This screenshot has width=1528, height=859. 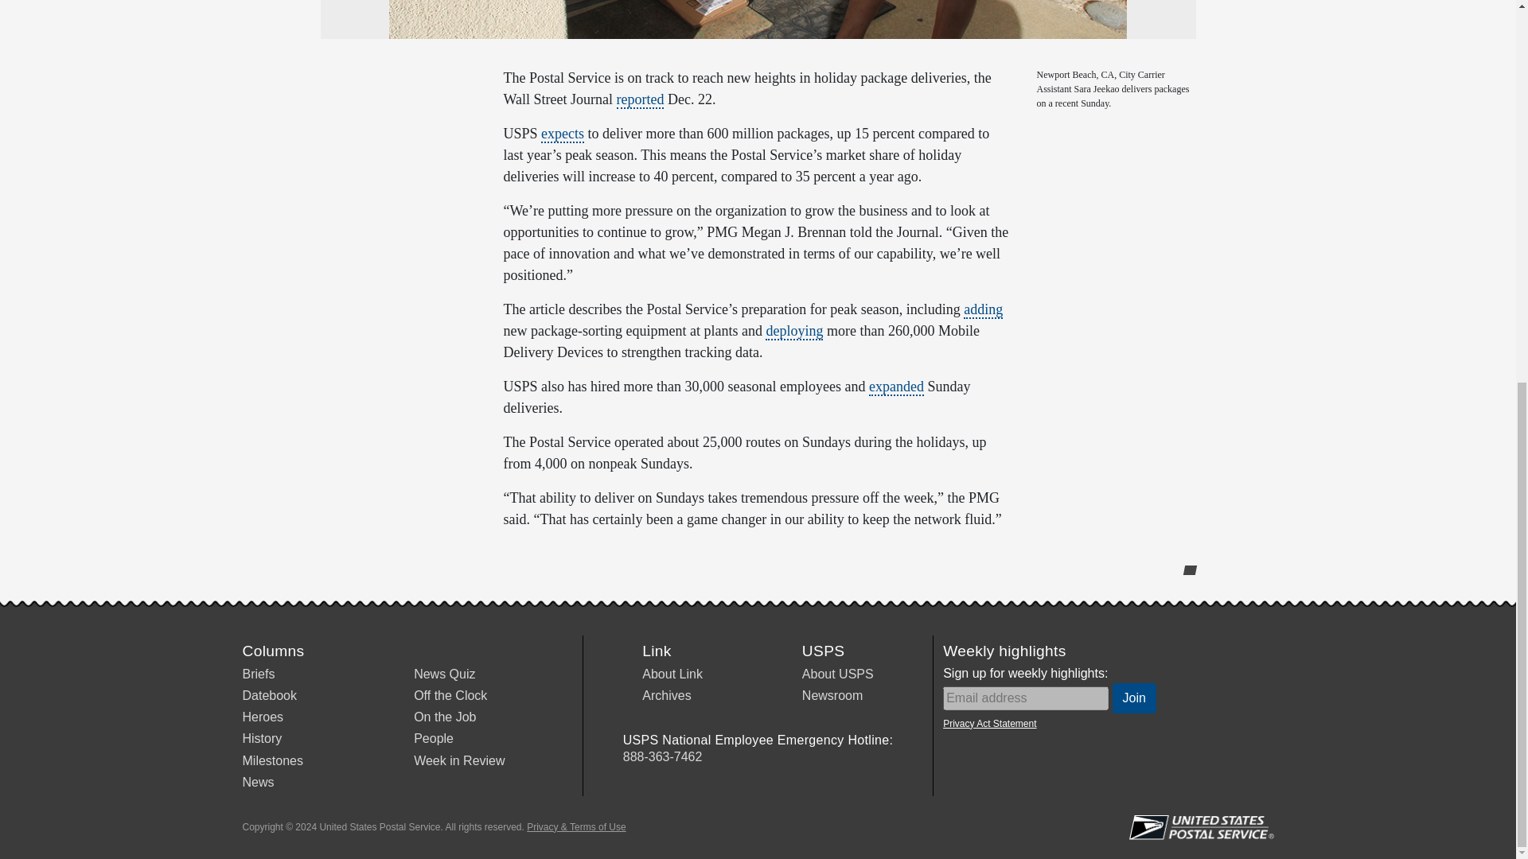 What do you see at coordinates (258, 674) in the screenshot?
I see `Briefs` at bounding box center [258, 674].